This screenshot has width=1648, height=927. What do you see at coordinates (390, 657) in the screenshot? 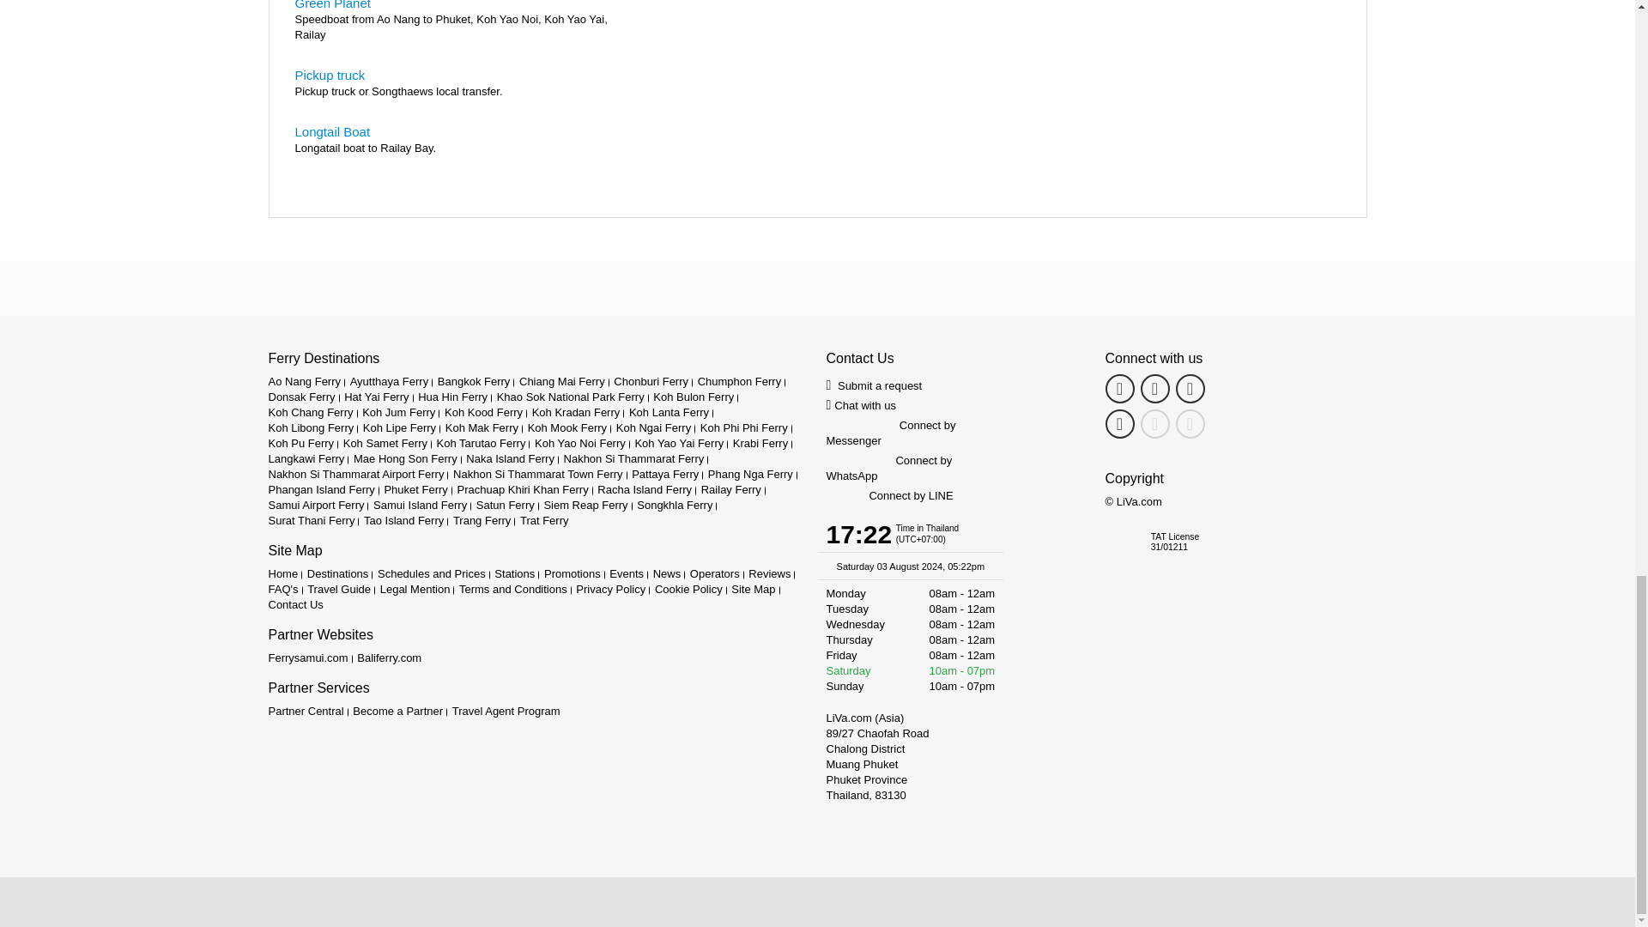
I see `www.baliferry.com` at bounding box center [390, 657].